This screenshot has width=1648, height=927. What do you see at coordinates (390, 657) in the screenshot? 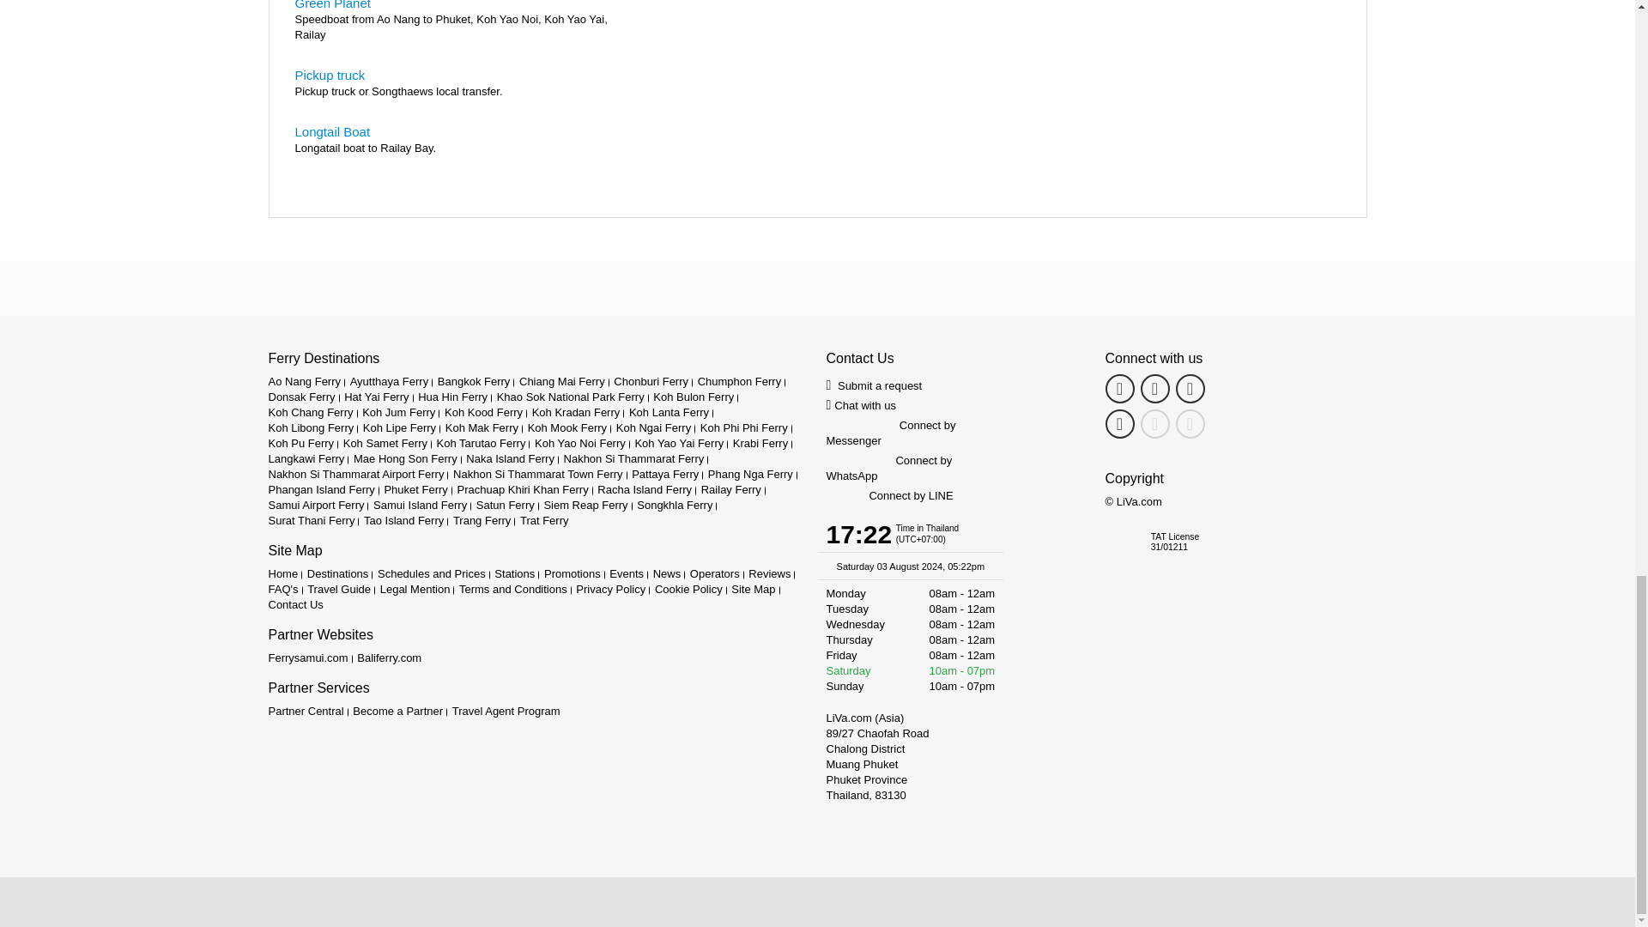
I see `www.baliferry.com` at bounding box center [390, 657].